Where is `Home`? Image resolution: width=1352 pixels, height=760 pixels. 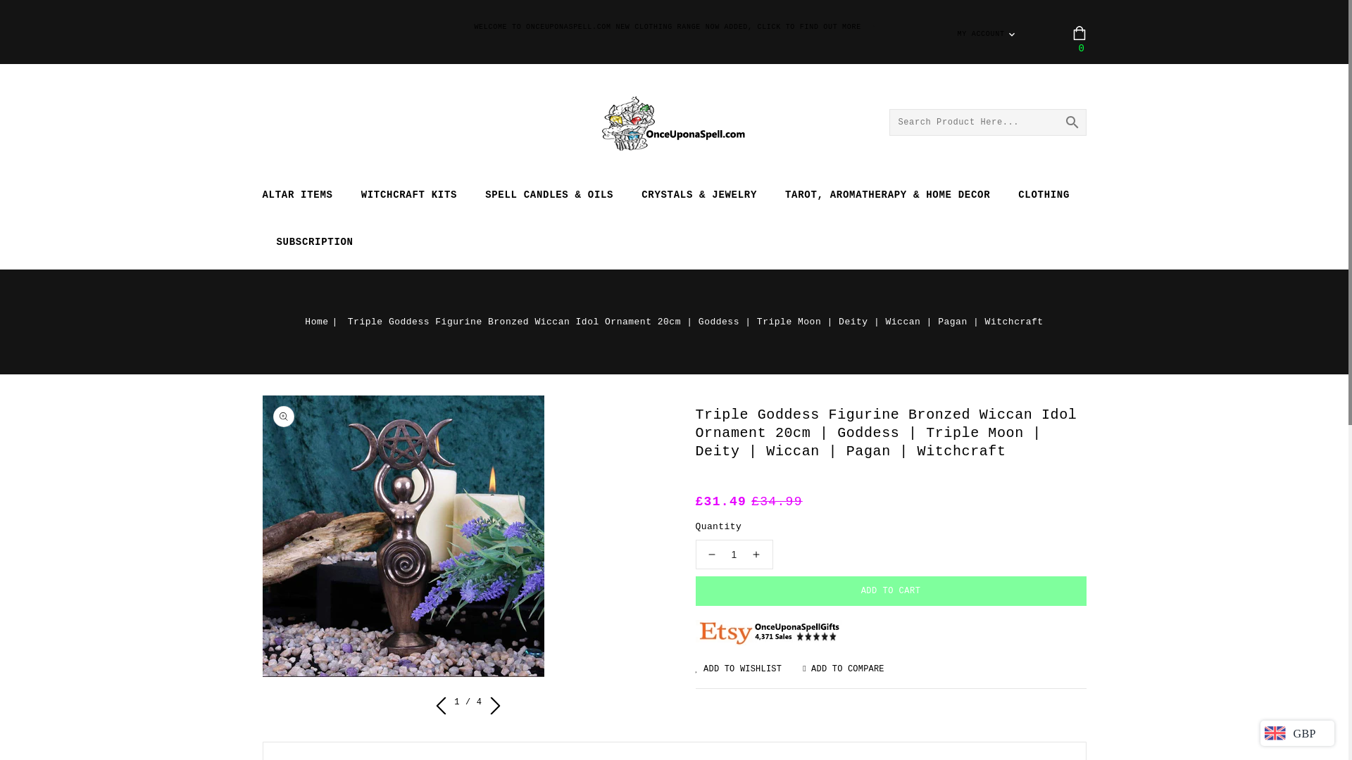
Home is located at coordinates (323, 322).